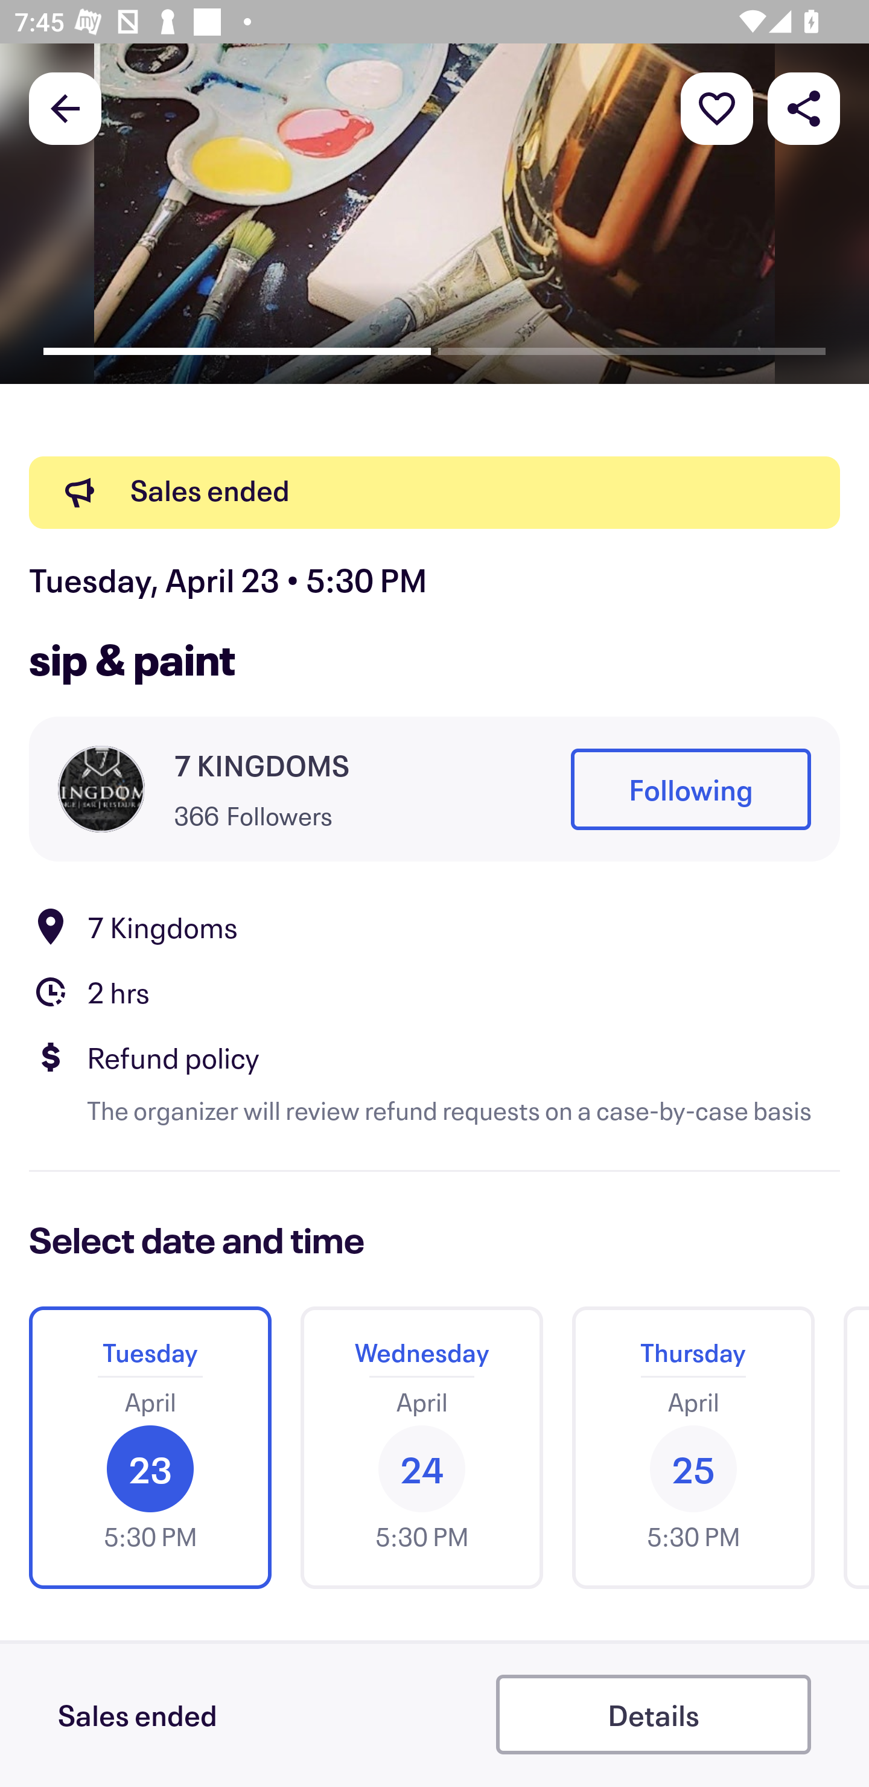 The height and width of the screenshot is (1787, 869). Describe the element at coordinates (434, 926) in the screenshot. I see `Location 7 Kingdoms` at that location.